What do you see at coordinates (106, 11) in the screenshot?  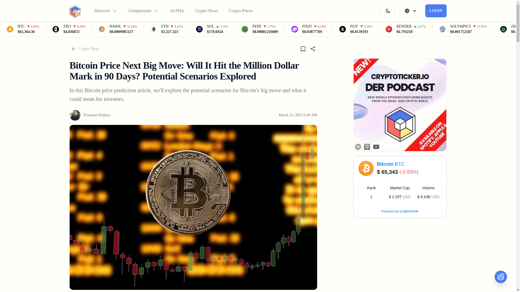 I see `Discover` at bounding box center [106, 11].